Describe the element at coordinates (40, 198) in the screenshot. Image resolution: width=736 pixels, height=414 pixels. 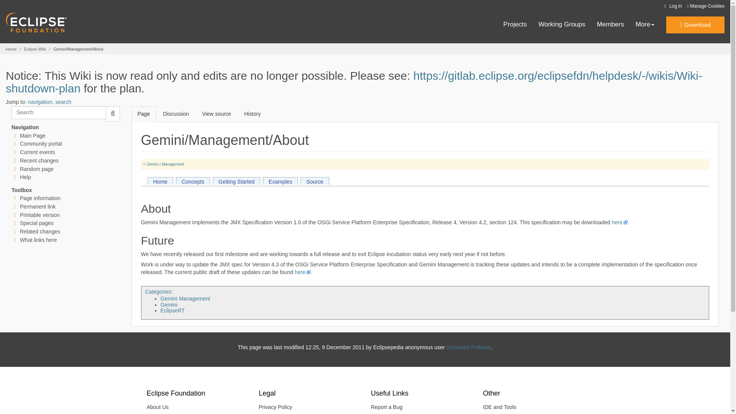
I see `More information about this page` at that location.